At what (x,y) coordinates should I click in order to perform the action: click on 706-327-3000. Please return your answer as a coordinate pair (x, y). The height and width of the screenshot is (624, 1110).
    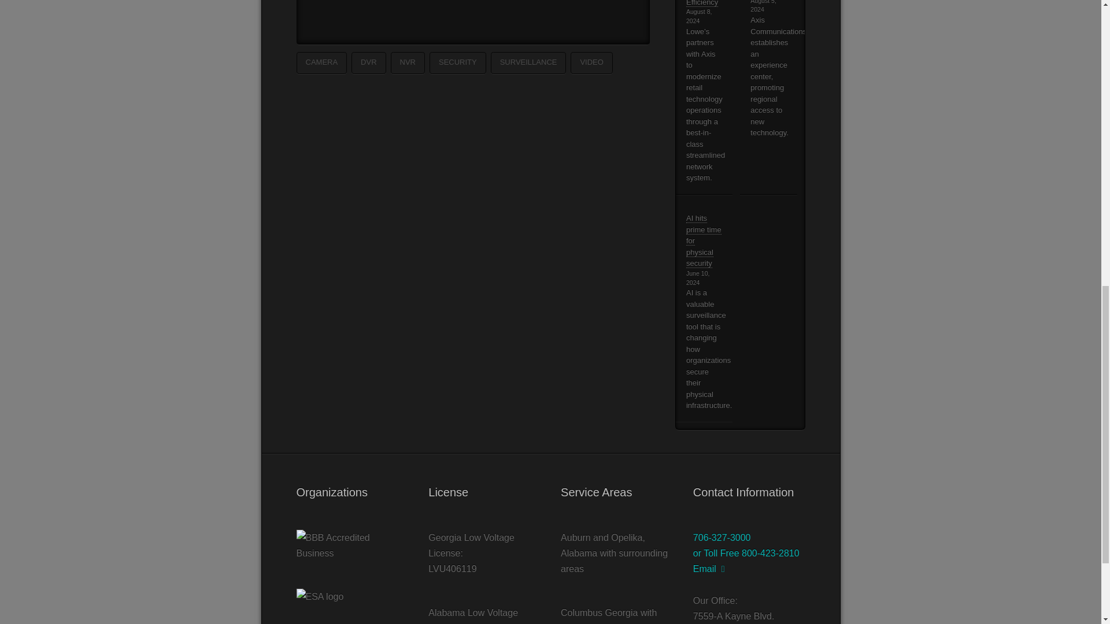
    Looking at the image, I should click on (721, 537).